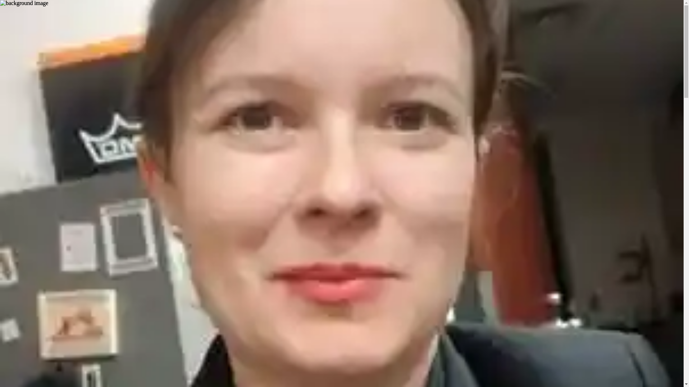 The height and width of the screenshot is (387, 689). Describe the element at coordinates (41, 149) in the screenshot. I see `Dani Alexis Ryskamp, J.D.` at that location.